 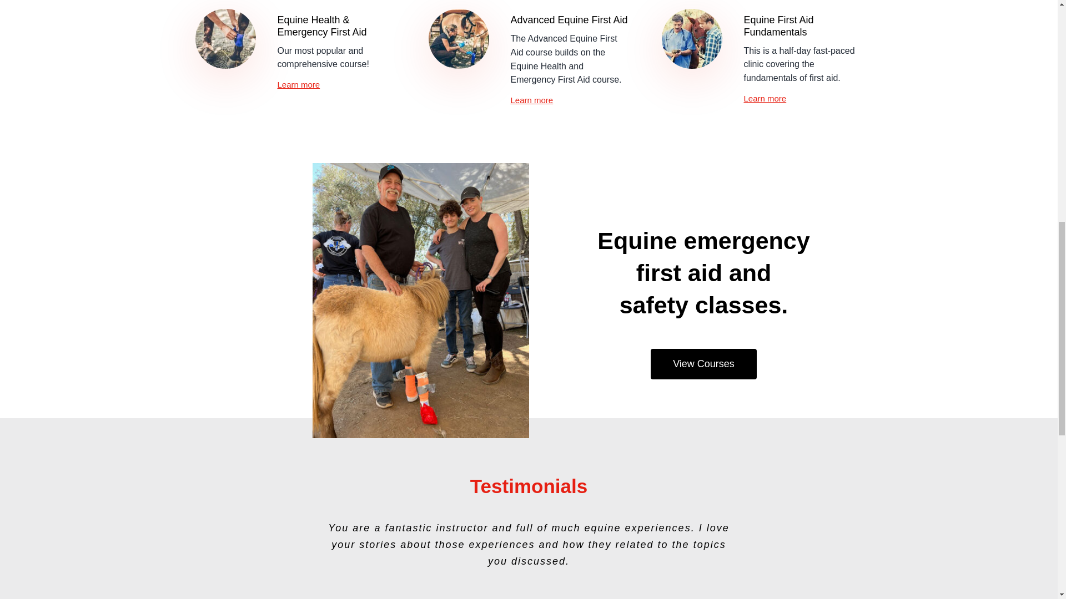 What do you see at coordinates (532, 100) in the screenshot?
I see `Learn more` at bounding box center [532, 100].